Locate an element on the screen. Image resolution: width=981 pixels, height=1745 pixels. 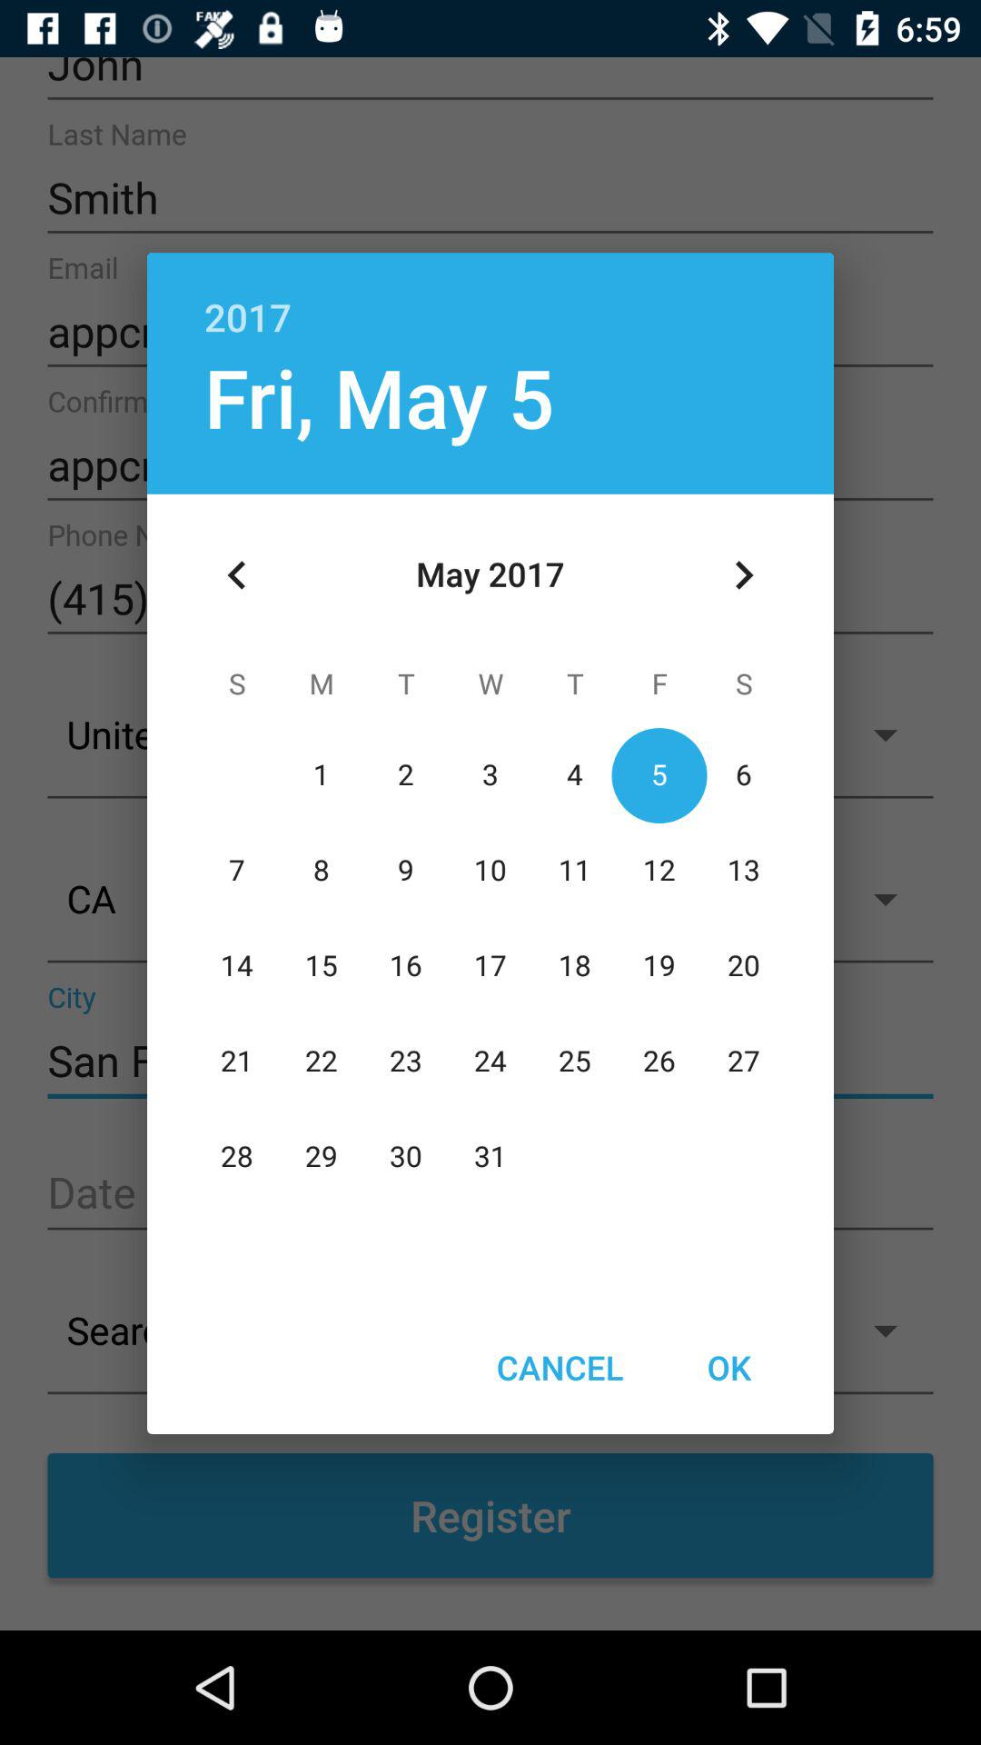
turn off fri, may 5 item is located at coordinates (379, 396).